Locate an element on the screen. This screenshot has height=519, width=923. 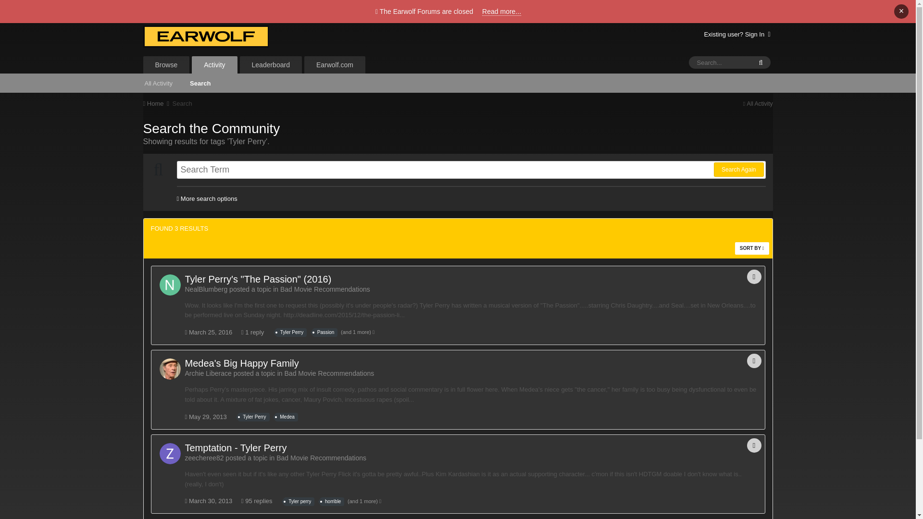
All Activity is located at coordinates (758, 104).